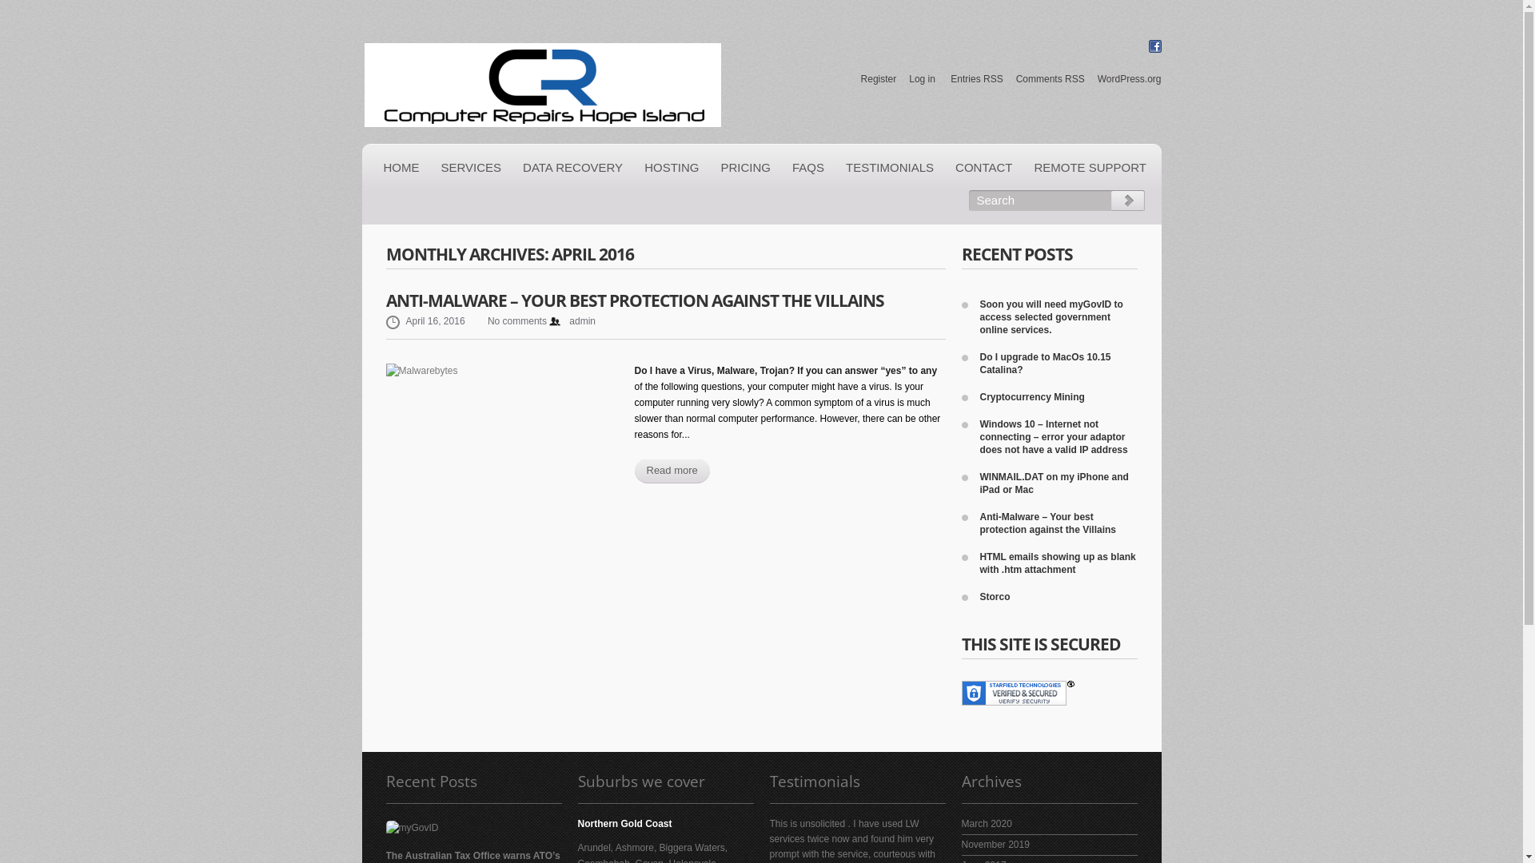  I want to click on Comments RSS, so click(1051, 79).